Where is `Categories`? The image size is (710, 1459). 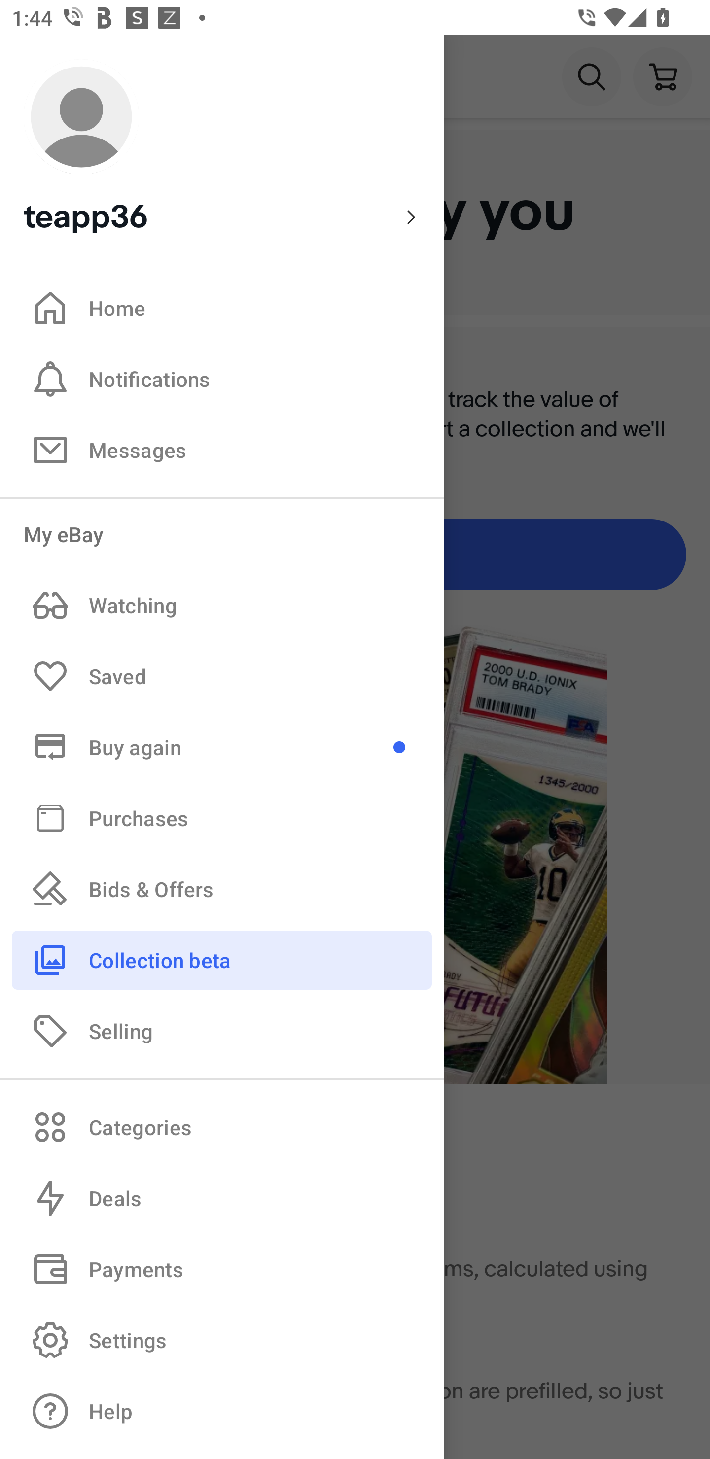
Categories is located at coordinates (222, 1127).